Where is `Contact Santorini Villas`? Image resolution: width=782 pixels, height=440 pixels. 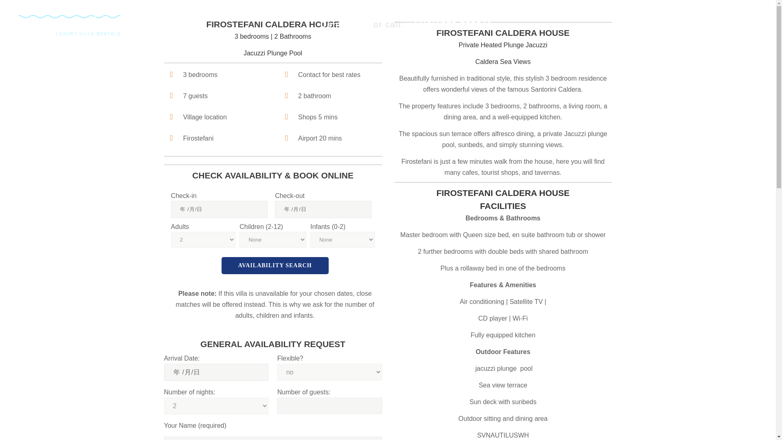 Contact Santorini Villas is located at coordinates (345, 24).